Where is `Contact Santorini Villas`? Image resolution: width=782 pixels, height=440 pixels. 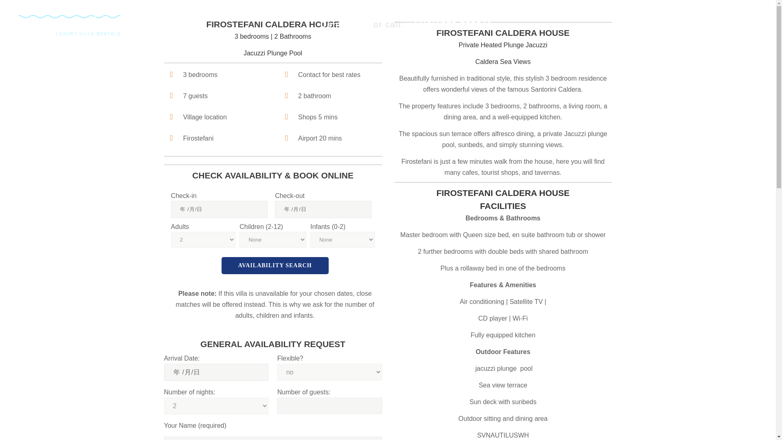 Contact Santorini Villas is located at coordinates (345, 24).